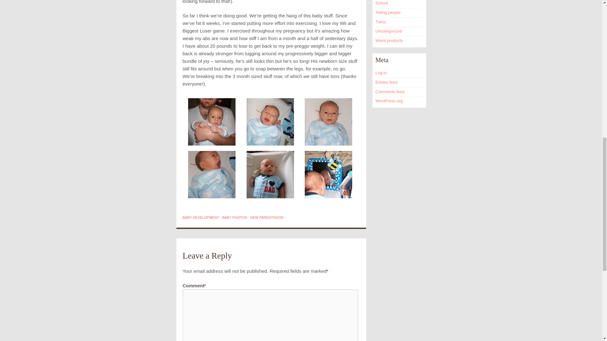  I want to click on School, so click(382, 3).